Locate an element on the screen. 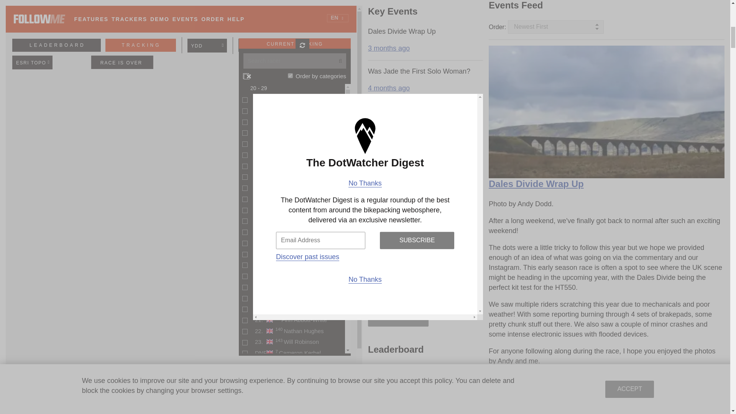  Tweet is located at coordinates (711, 398).